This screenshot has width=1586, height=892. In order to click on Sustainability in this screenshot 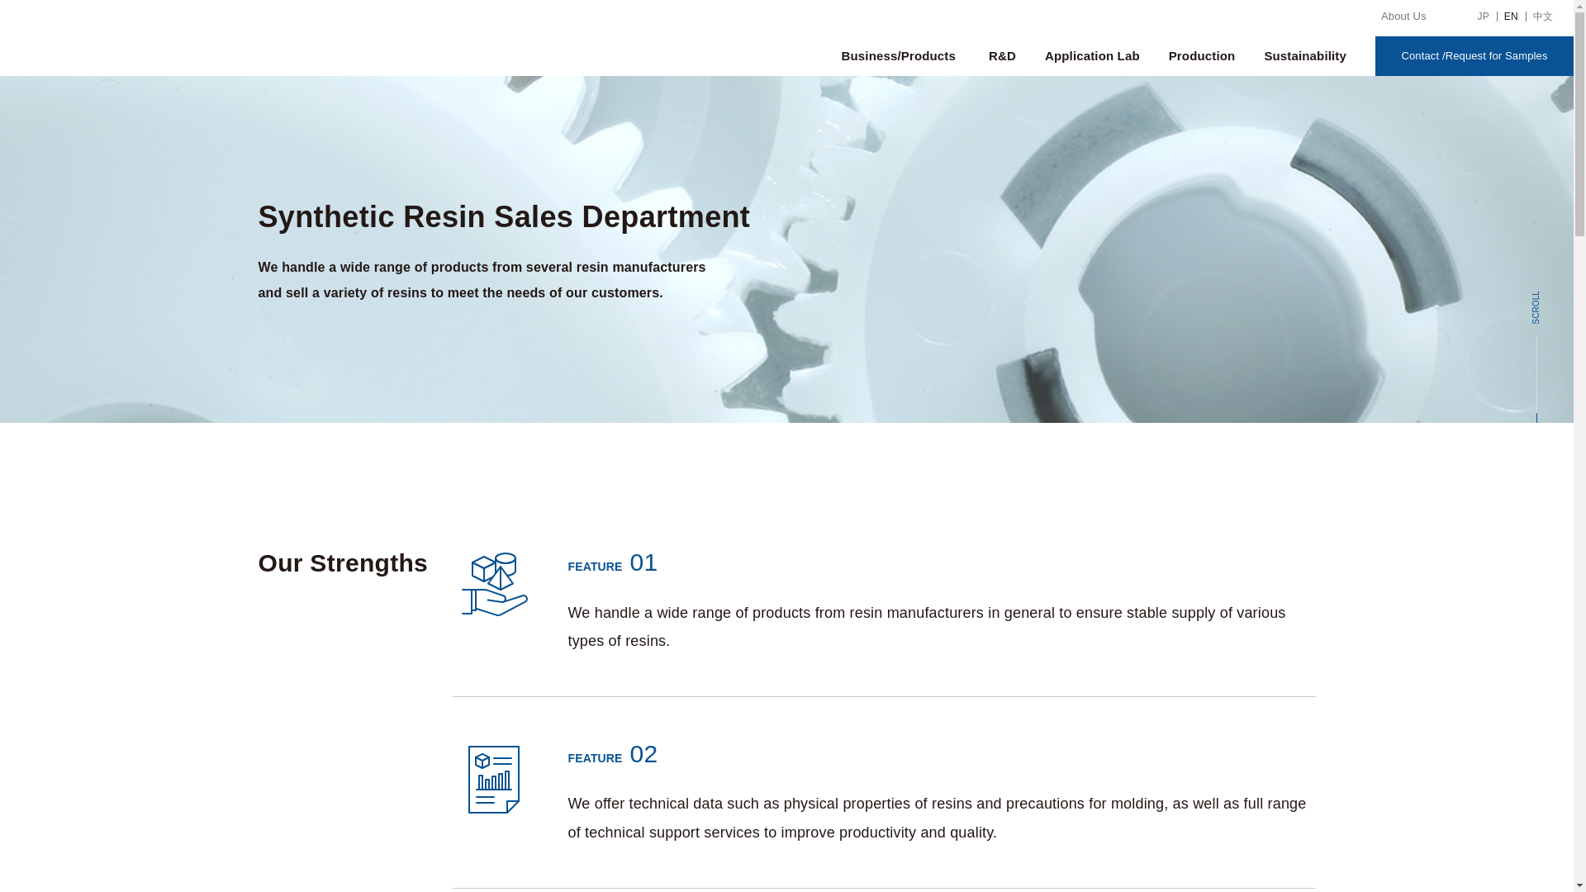, I will do `click(1307, 56)`.